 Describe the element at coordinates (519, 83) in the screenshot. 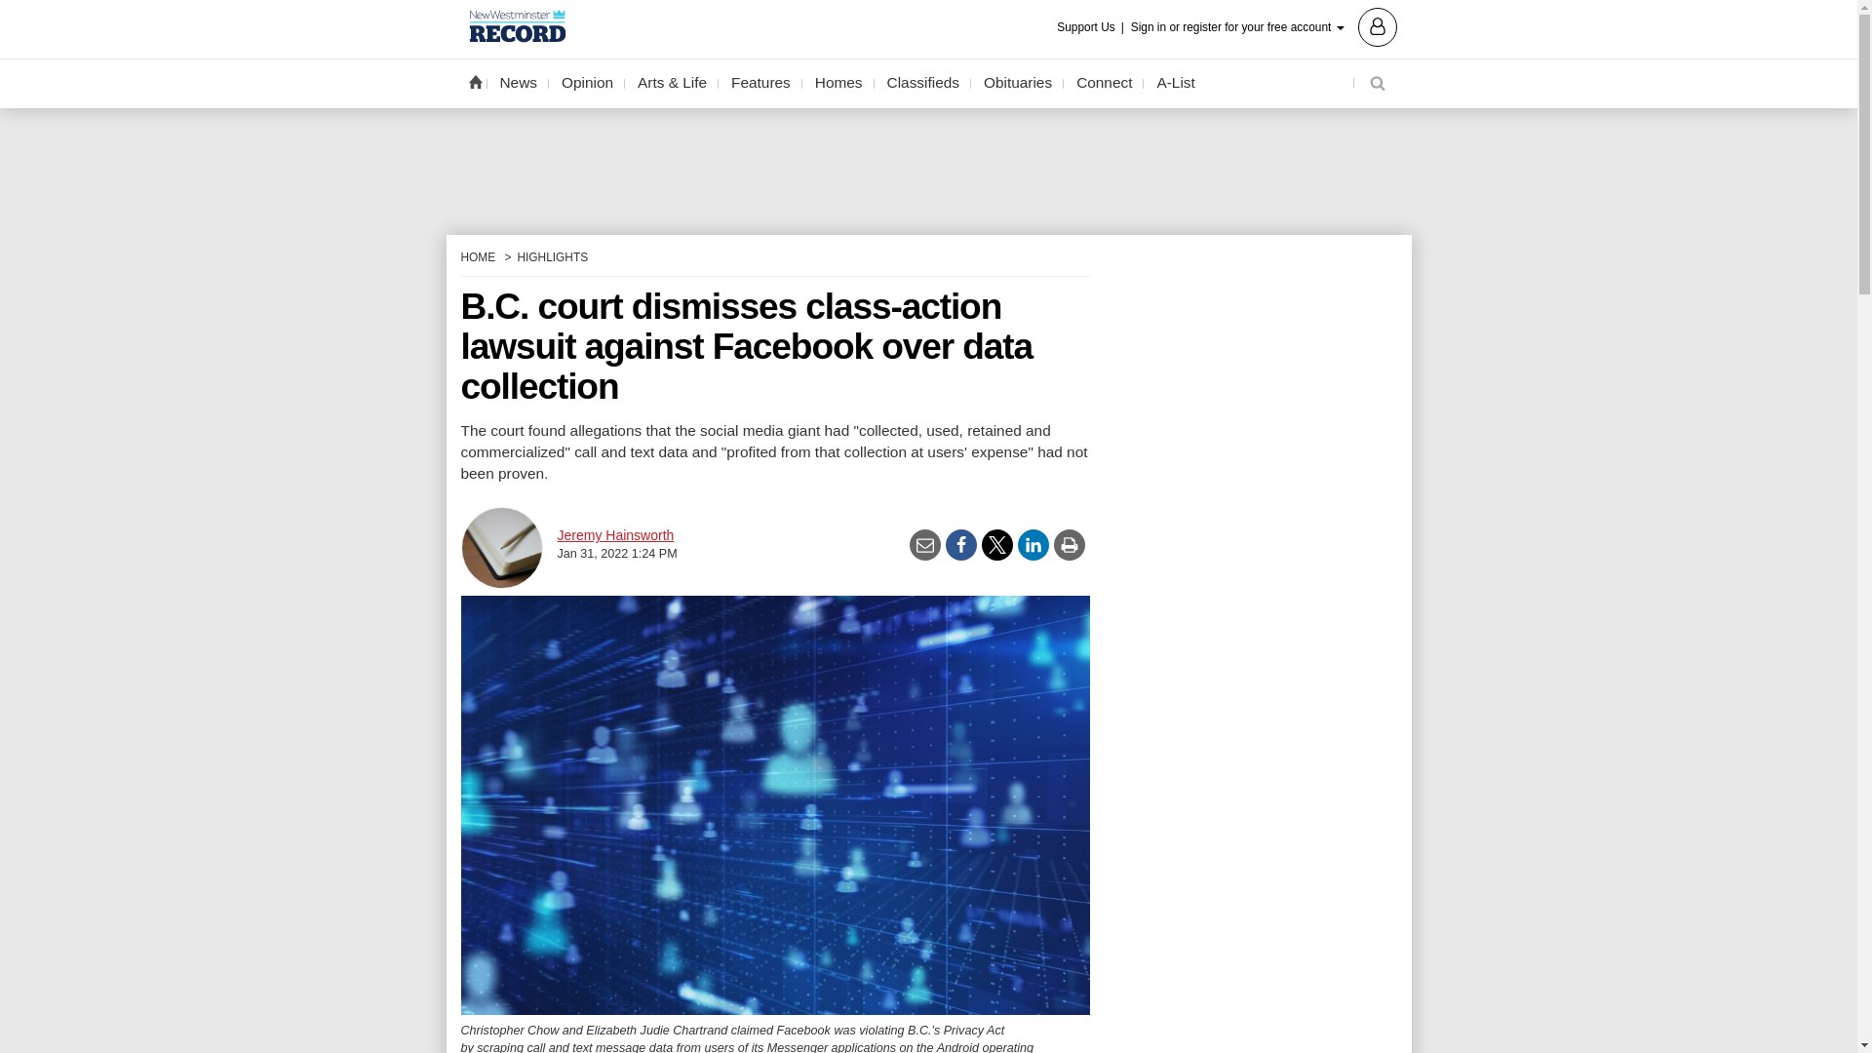

I see `News` at that location.